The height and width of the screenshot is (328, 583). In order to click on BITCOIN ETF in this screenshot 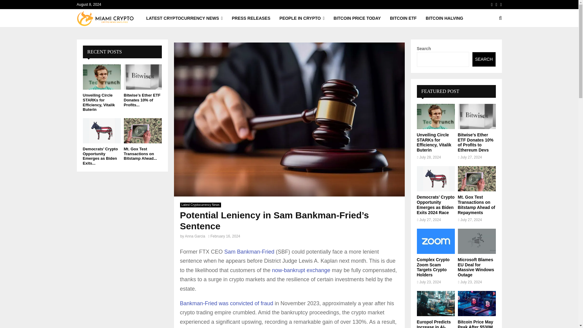, I will do `click(403, 18)`.